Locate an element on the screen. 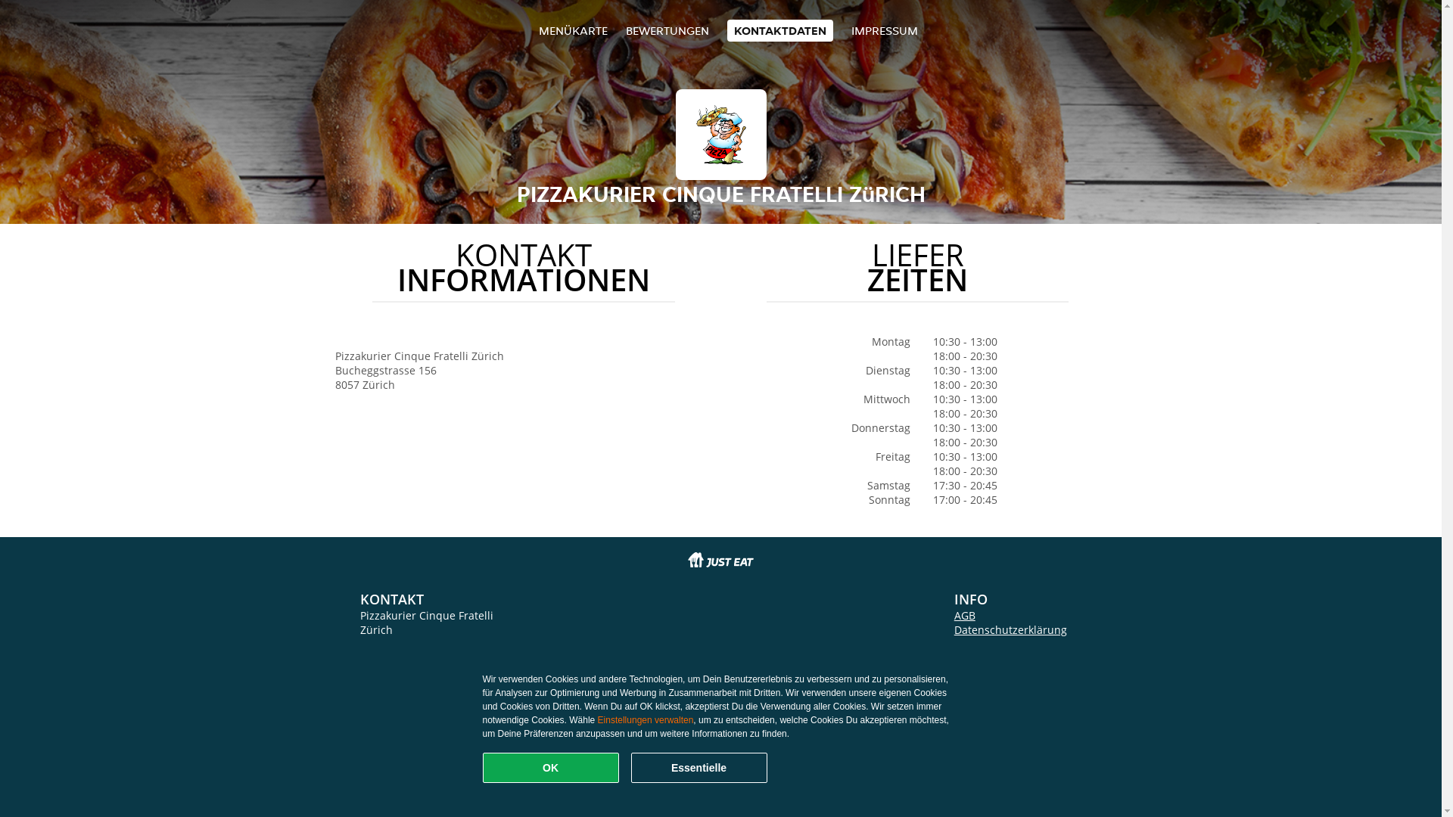 The image size is (1453, 817). Verwendung von Cookies is located at coordinates (1018, 645).